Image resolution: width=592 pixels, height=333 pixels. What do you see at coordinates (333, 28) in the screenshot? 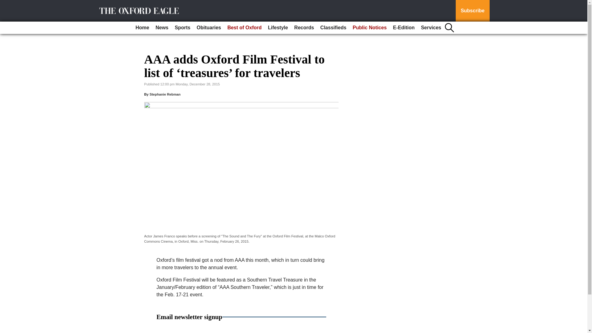
I see `Classifieds` at bounding box center [333, 28].